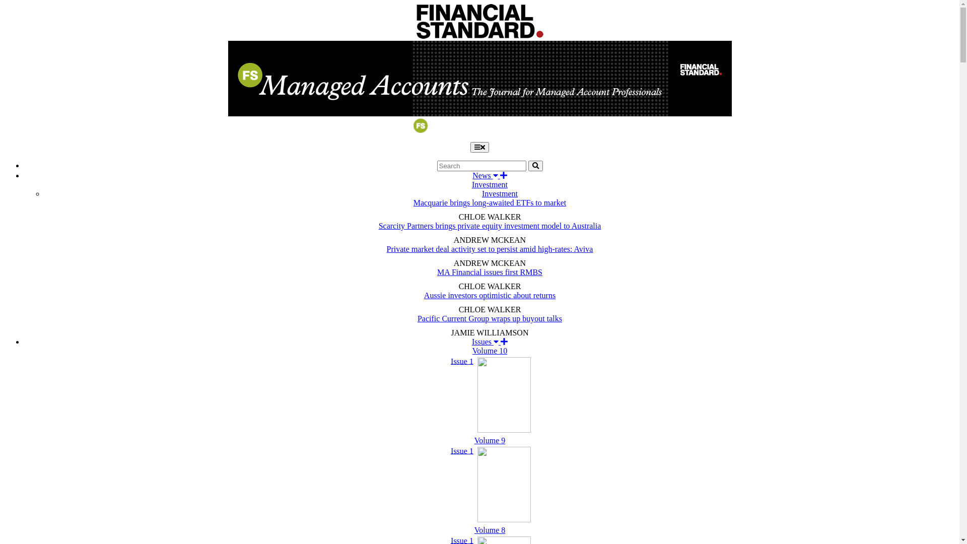  I want to click on Volume 8, so click(490, 530).